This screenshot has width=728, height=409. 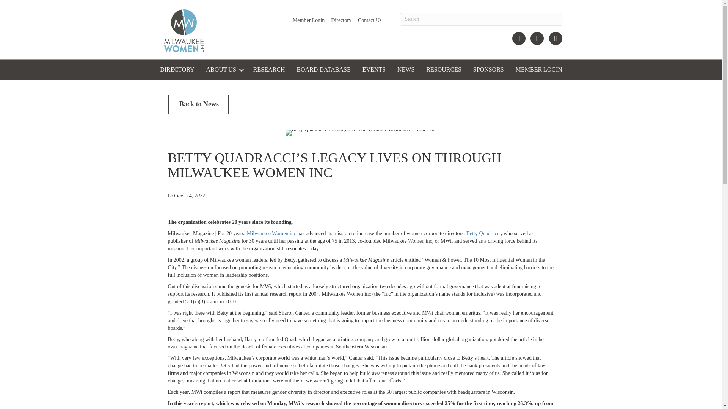 I want to click on DIRECTORY, so click(x=177, y=70).